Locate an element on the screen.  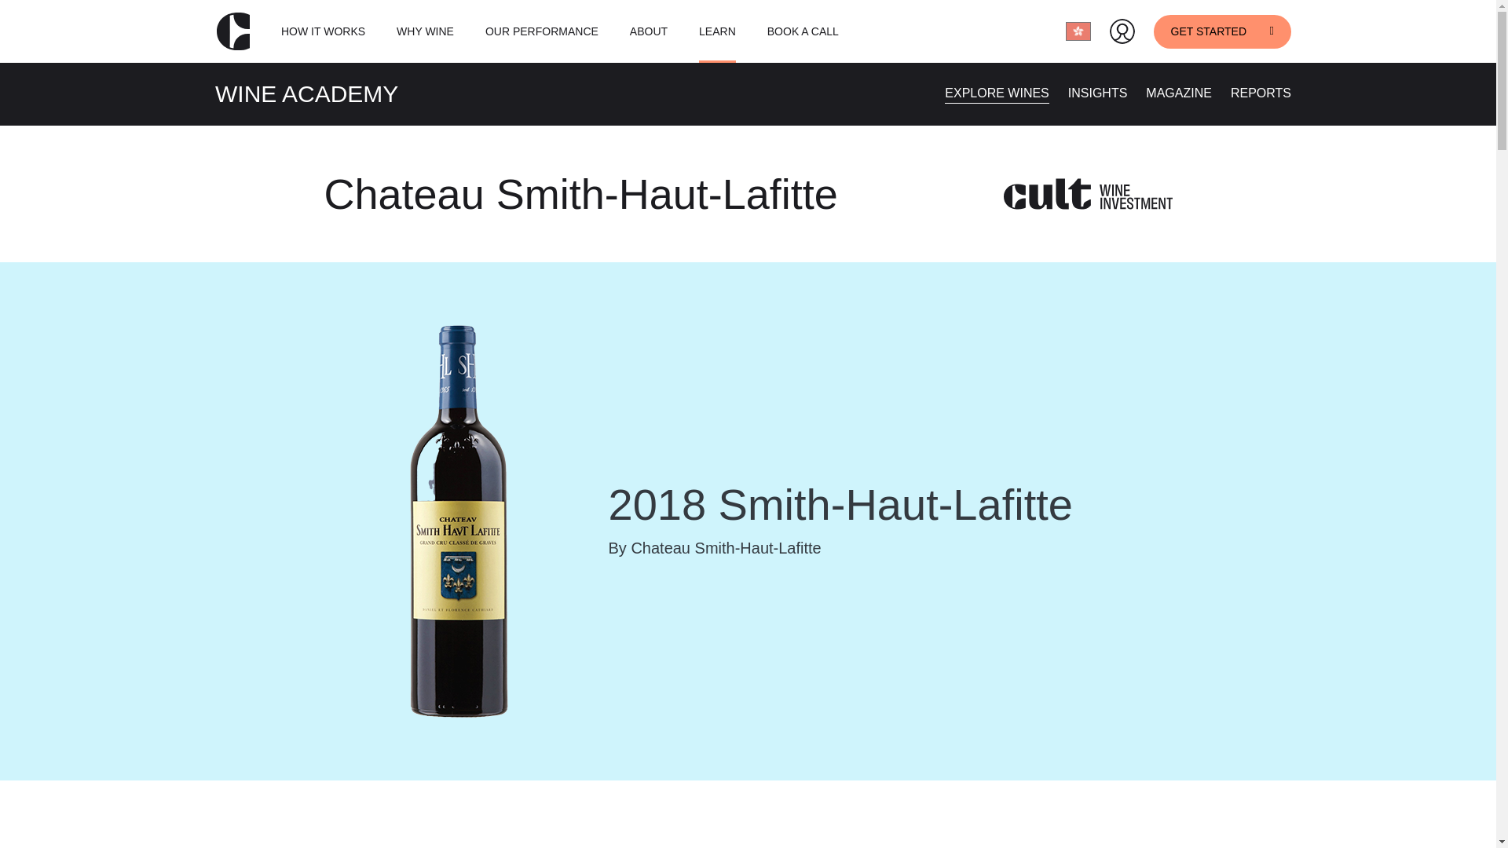
GET STARTED is located at coordinates (1222, 31).